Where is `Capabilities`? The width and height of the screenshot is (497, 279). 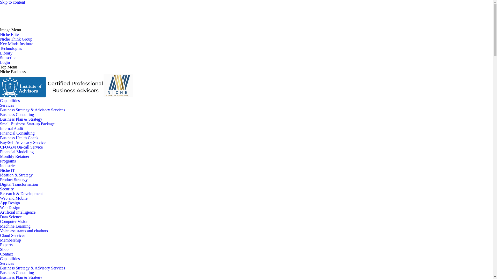 Capabilities is located at coordinates (10, 101).